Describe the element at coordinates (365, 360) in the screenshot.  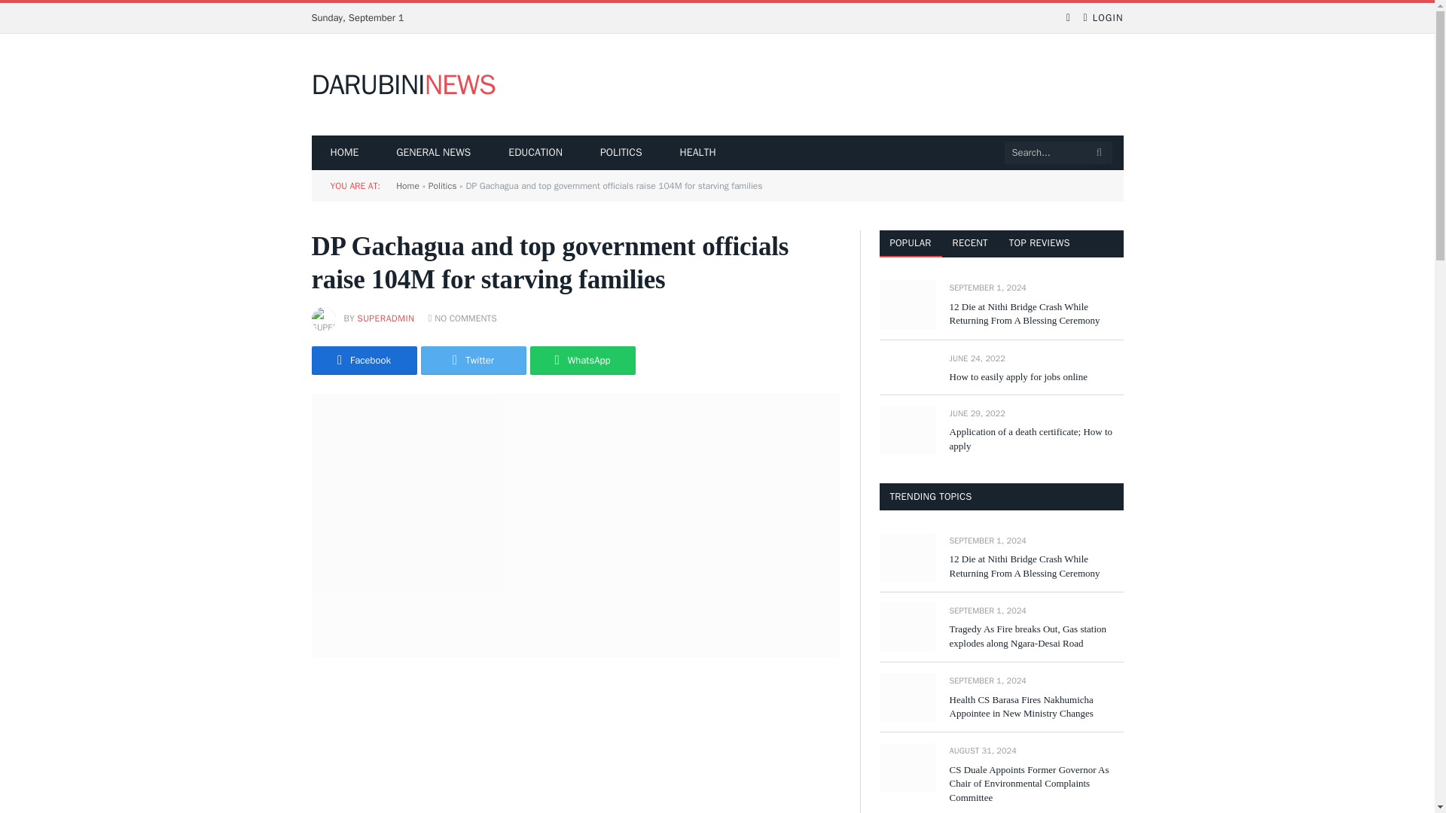
I see `LOGIN` at that location.